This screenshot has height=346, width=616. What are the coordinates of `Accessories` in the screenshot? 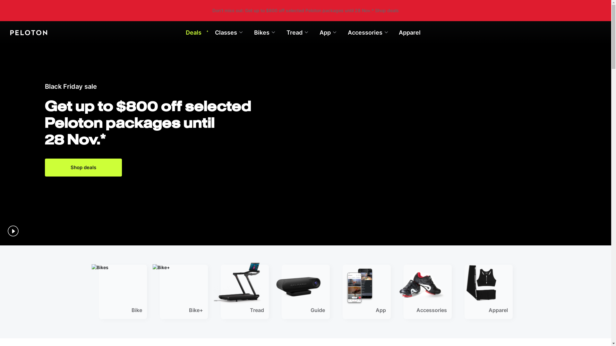 It's located at (428, 292).